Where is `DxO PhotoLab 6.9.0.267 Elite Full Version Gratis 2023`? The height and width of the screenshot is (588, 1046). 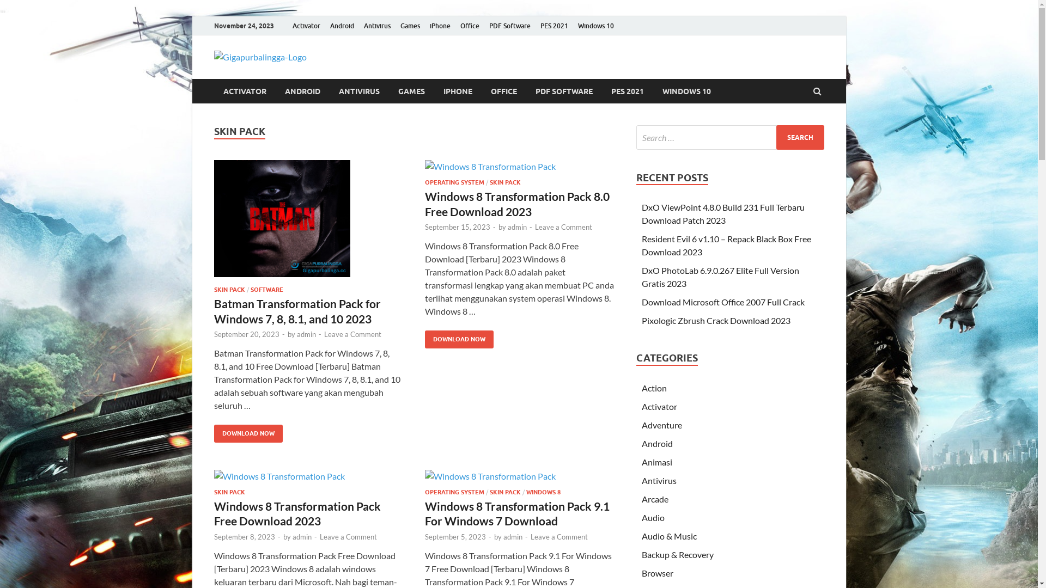
DxO PhotoLab 6.9.0.267 Elite Full Version Gratis 2023 is located at coordinates (720, 277).